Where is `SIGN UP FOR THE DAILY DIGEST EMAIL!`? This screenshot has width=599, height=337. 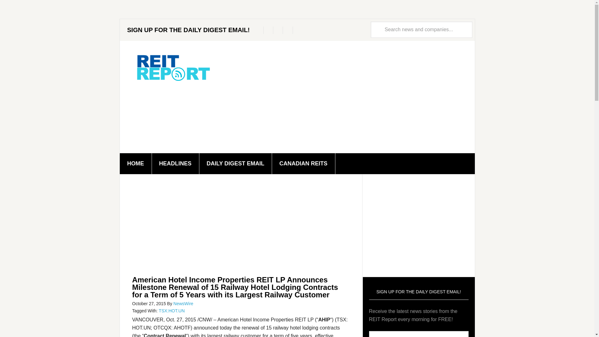
SIGN UP FOR THE DAILY DIGEST EMAIL! is located at coordinates (188, 30).